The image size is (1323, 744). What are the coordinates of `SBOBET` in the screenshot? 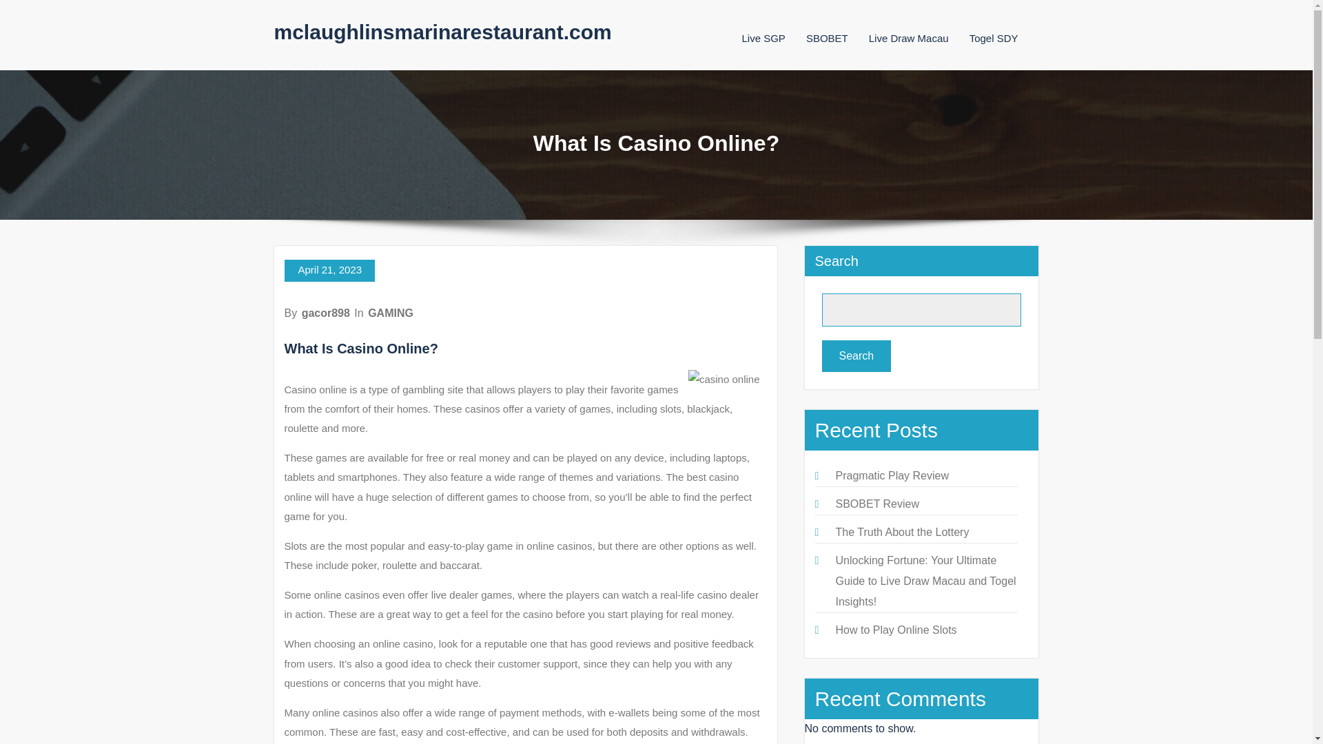 It's located at (827, 38).